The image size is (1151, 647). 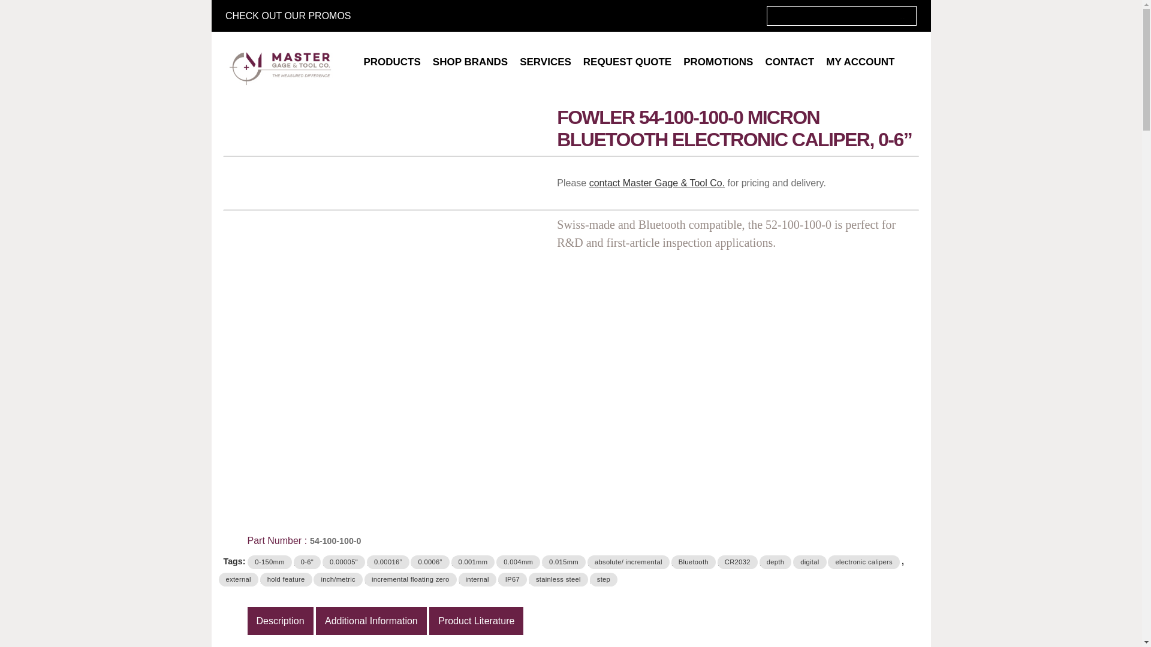 I want to click on SHOP BRANDS, so click(x=470, y=62).